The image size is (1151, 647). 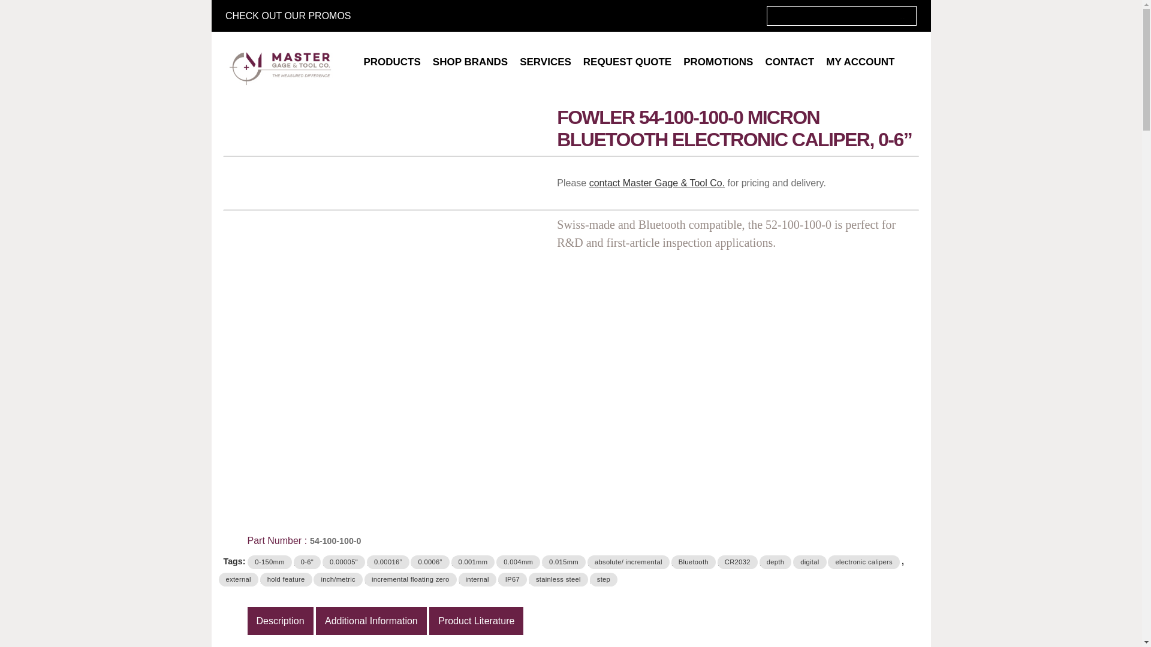 I want to click on SHOP BRANDS, so click(x=470, y=62).